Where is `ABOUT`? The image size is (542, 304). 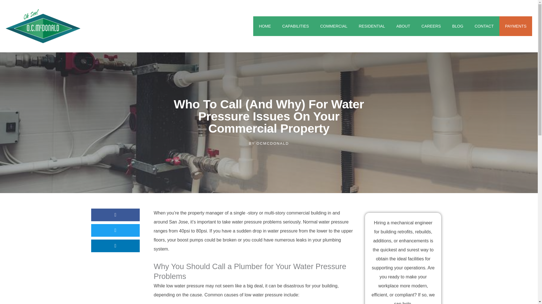
ABOUT is located at coordinates (403, 26).